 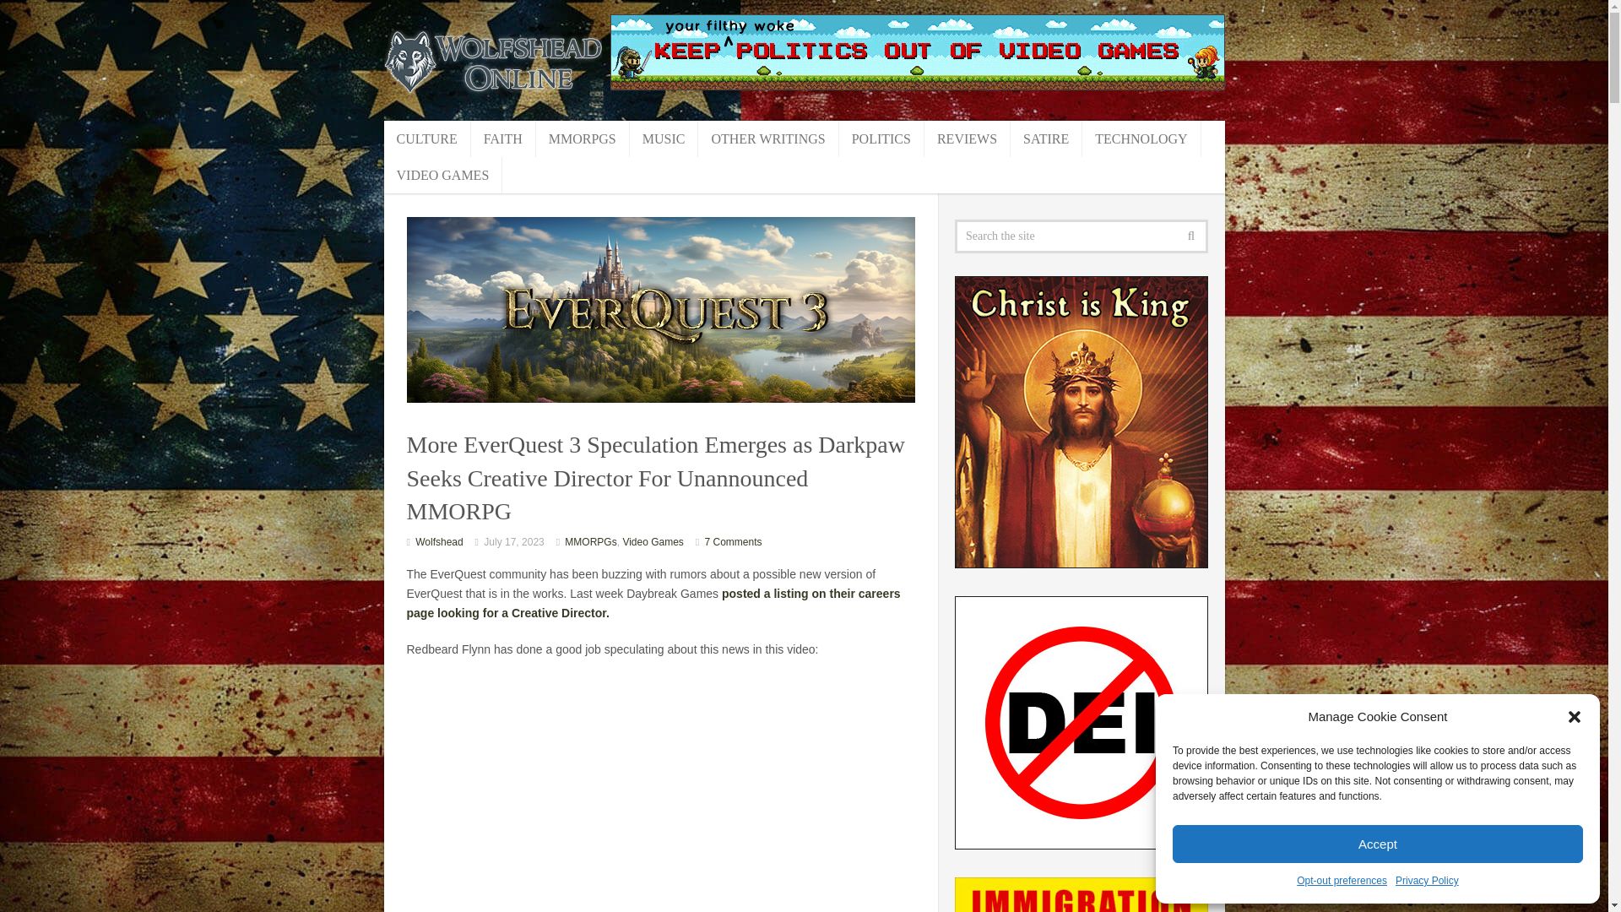 I want to click on 7 Comments, so click(x=733, y=542).